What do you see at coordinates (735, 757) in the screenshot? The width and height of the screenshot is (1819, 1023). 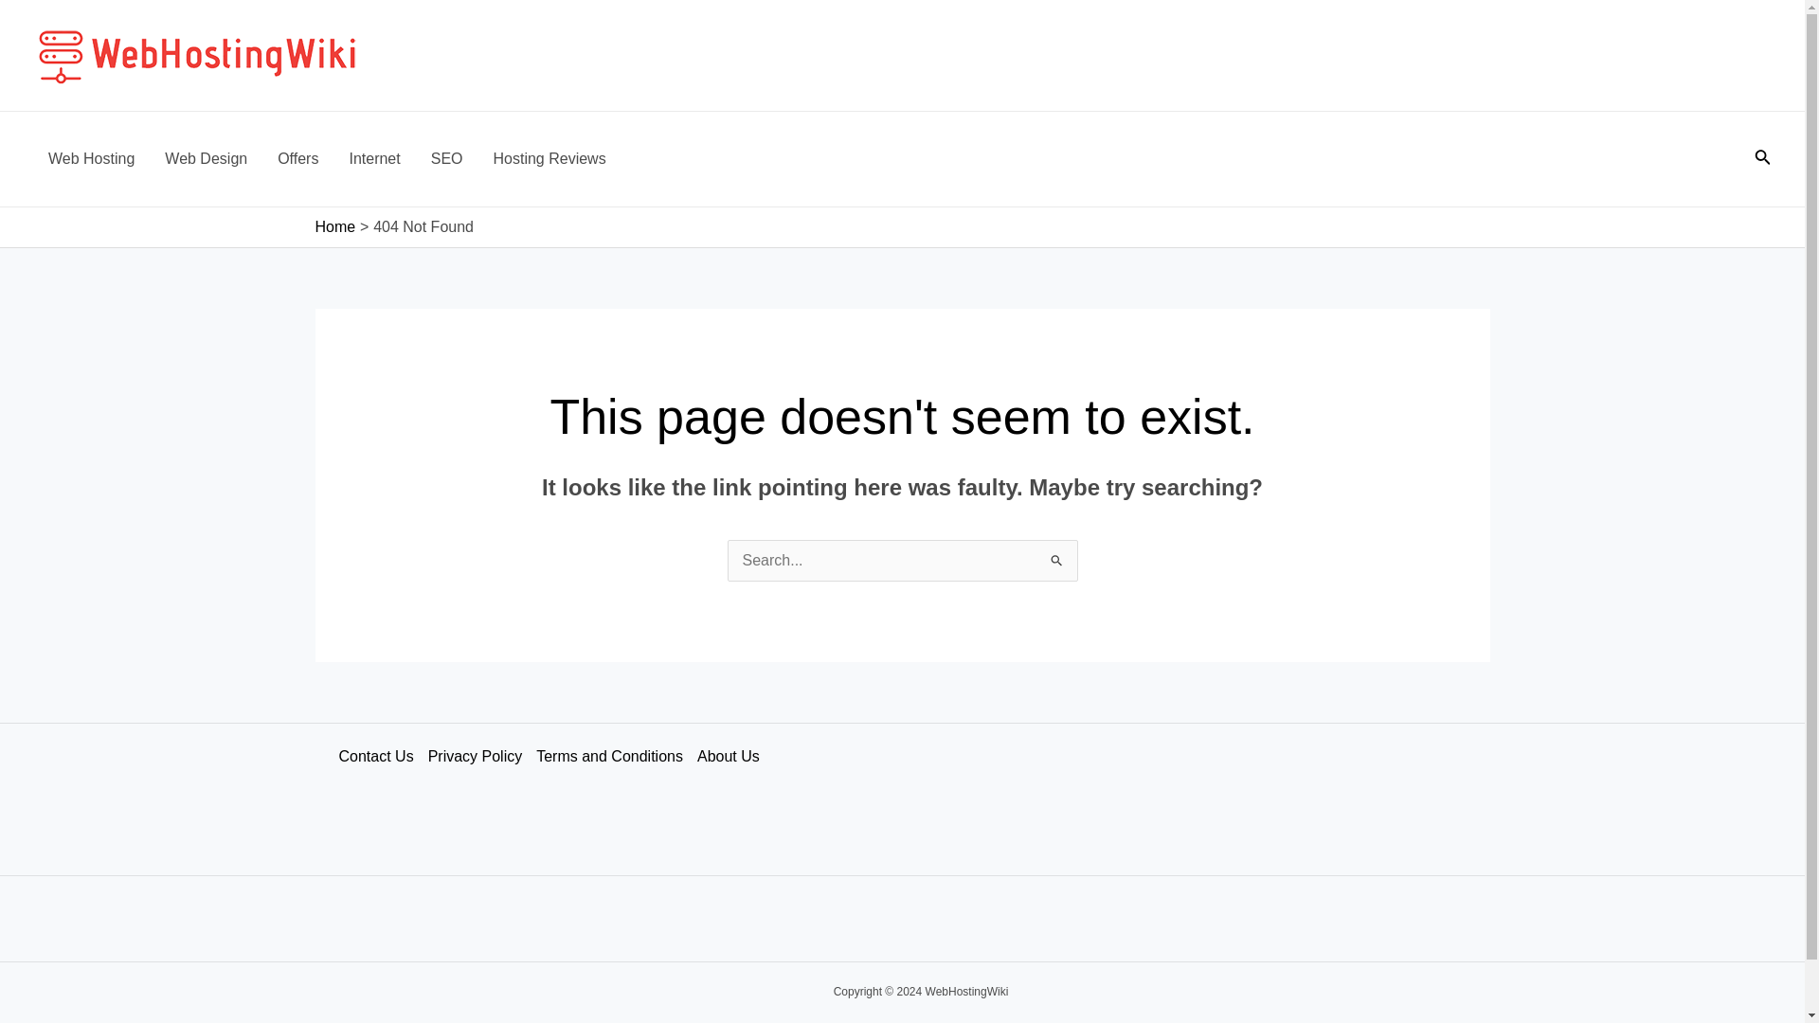 I see `About Us` at bounding box center [735, 757].